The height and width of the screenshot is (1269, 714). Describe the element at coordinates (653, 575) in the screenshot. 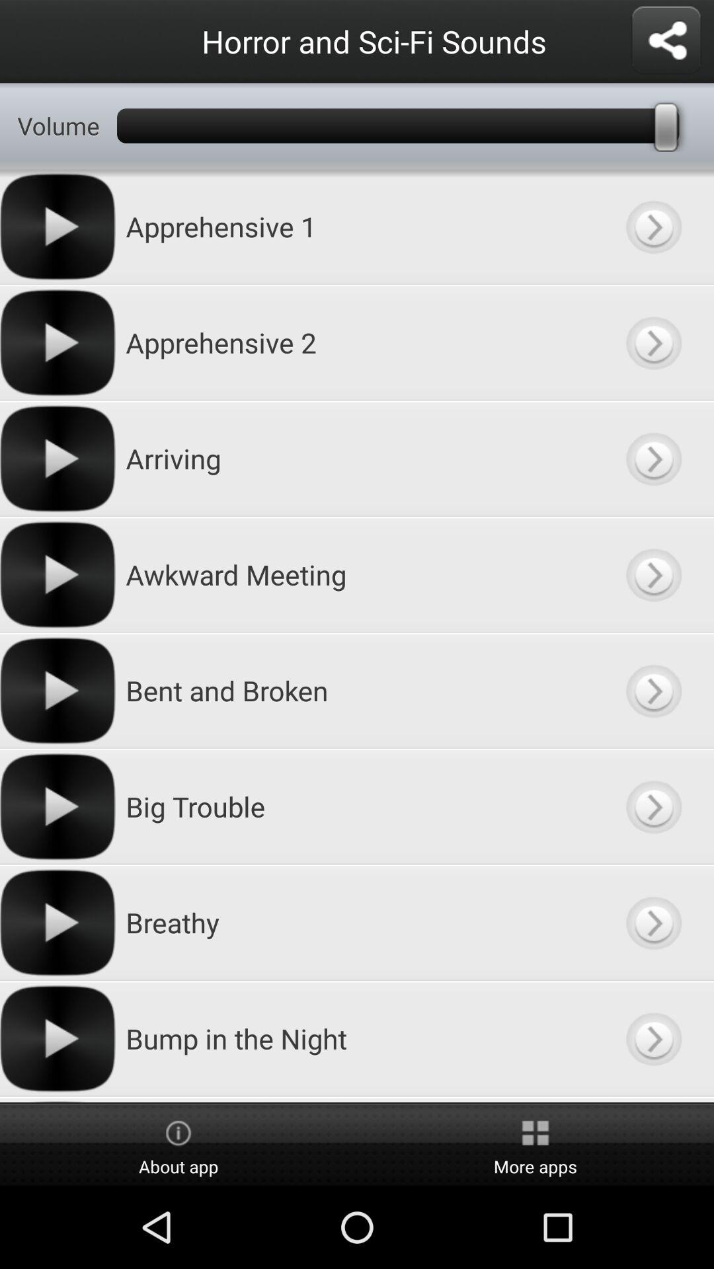

I see `choose file option` at that location.